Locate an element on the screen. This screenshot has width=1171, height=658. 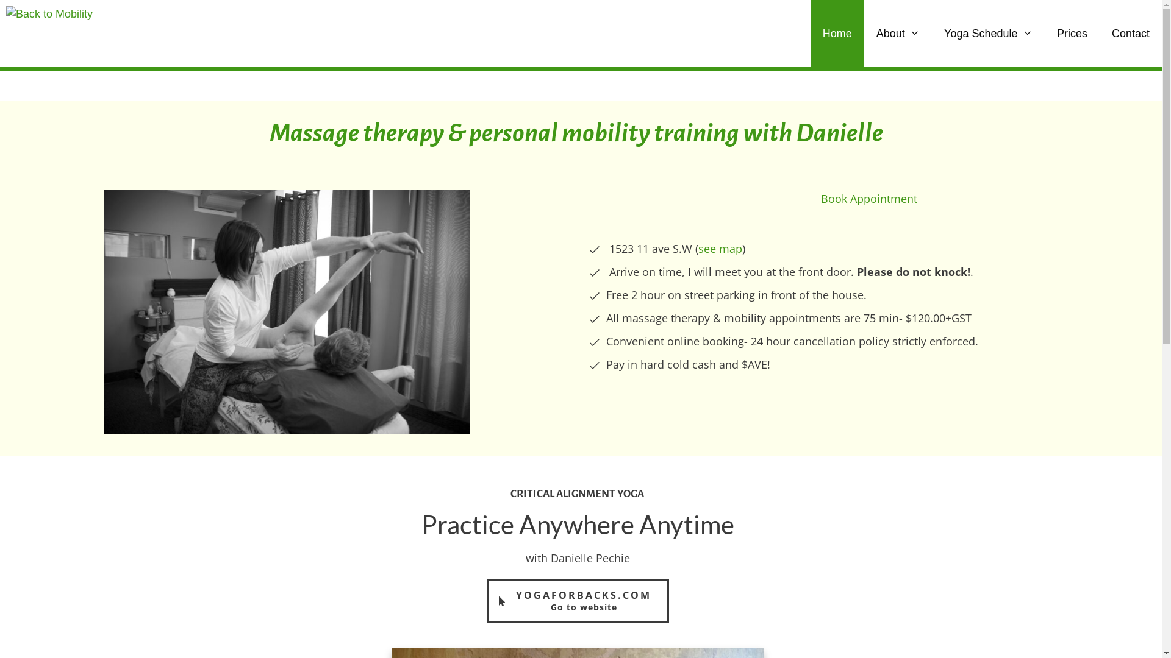
Prices is located at coordinates (1072, 34).